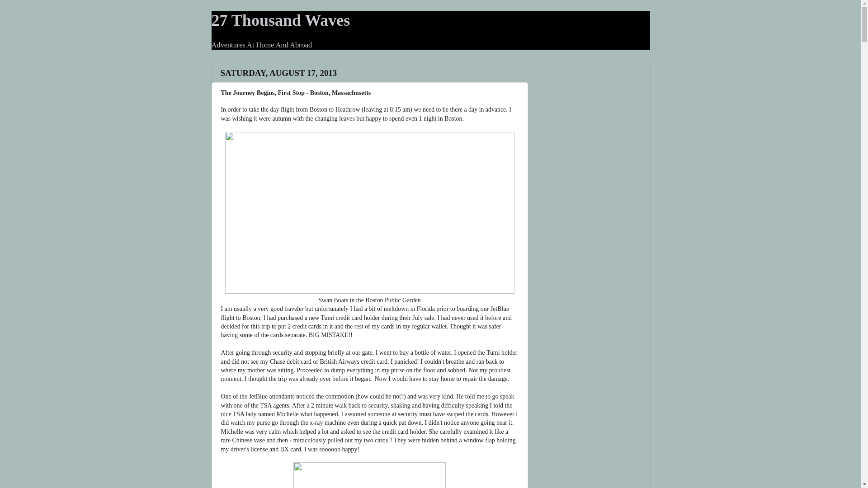 The image size is (868, 488). I want to click on 27 Thousand Waves, so click(281, 20).